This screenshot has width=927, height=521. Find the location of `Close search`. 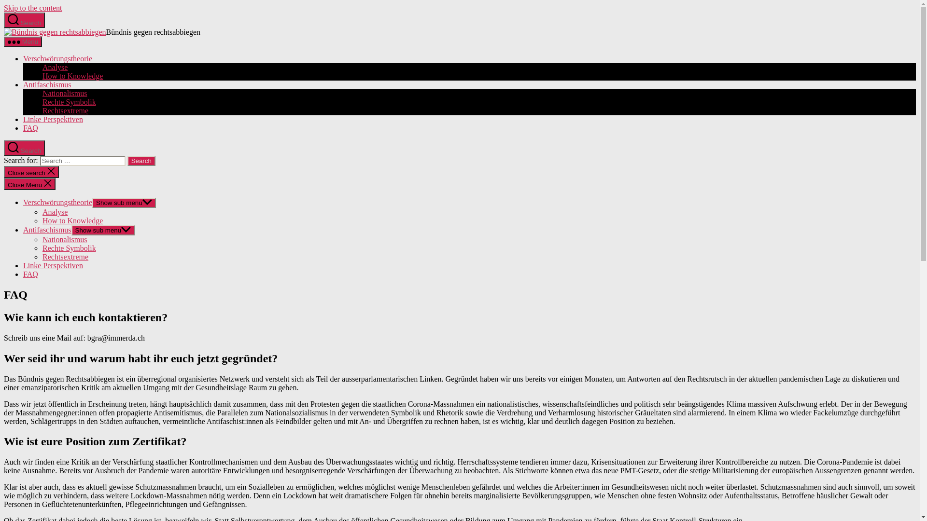

Close search is located at coordinates (31, 172).